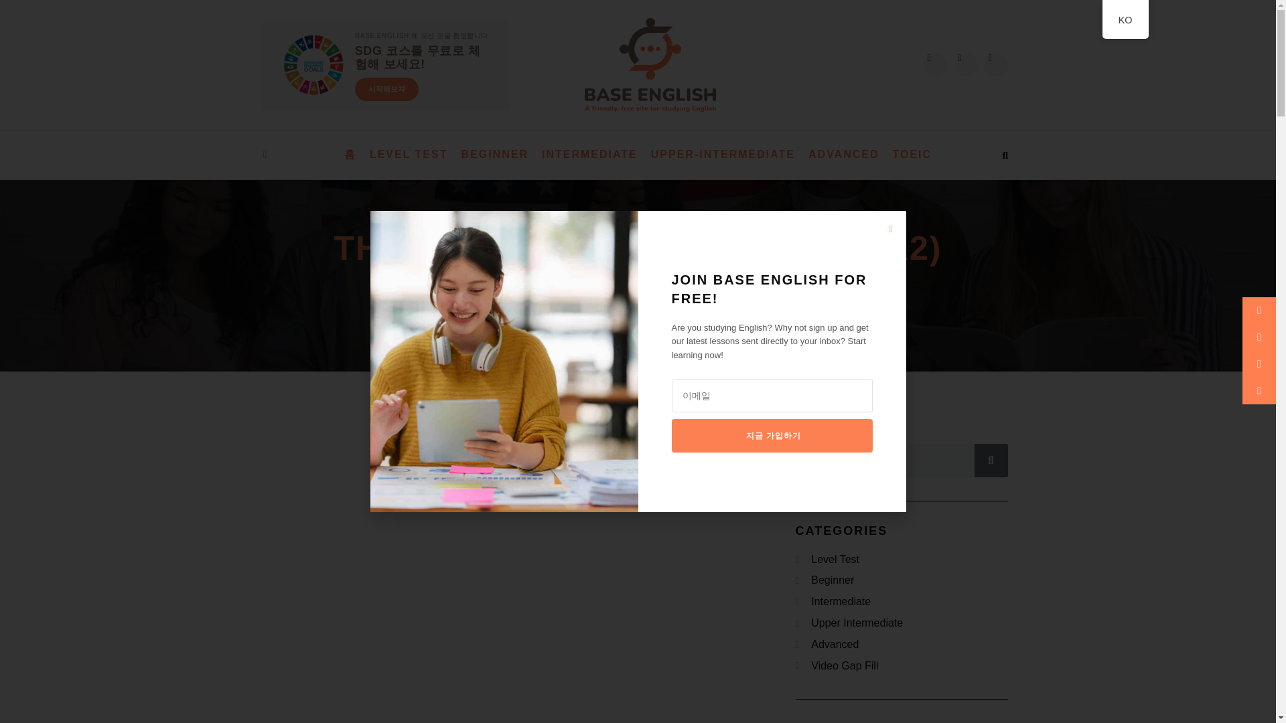 Image resolution: width=1286 pixels, height=723 pixels. Describe the element at coordinates (722, 155) in the screenshot. I see `UPPER-INTERMEDIATE` at that location.